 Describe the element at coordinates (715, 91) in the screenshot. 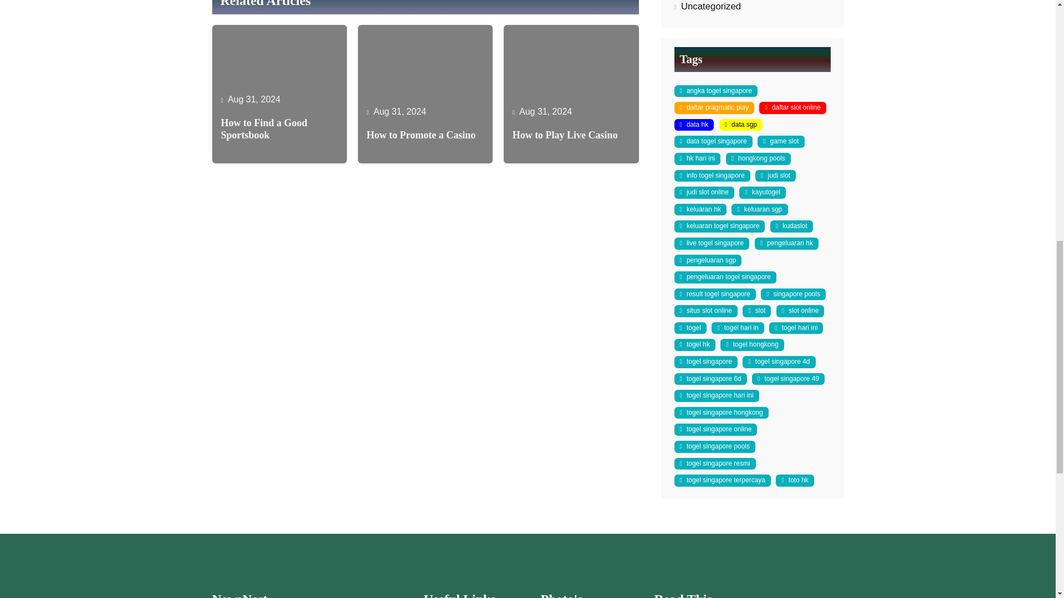

I see `angka togel singapore` at that location.